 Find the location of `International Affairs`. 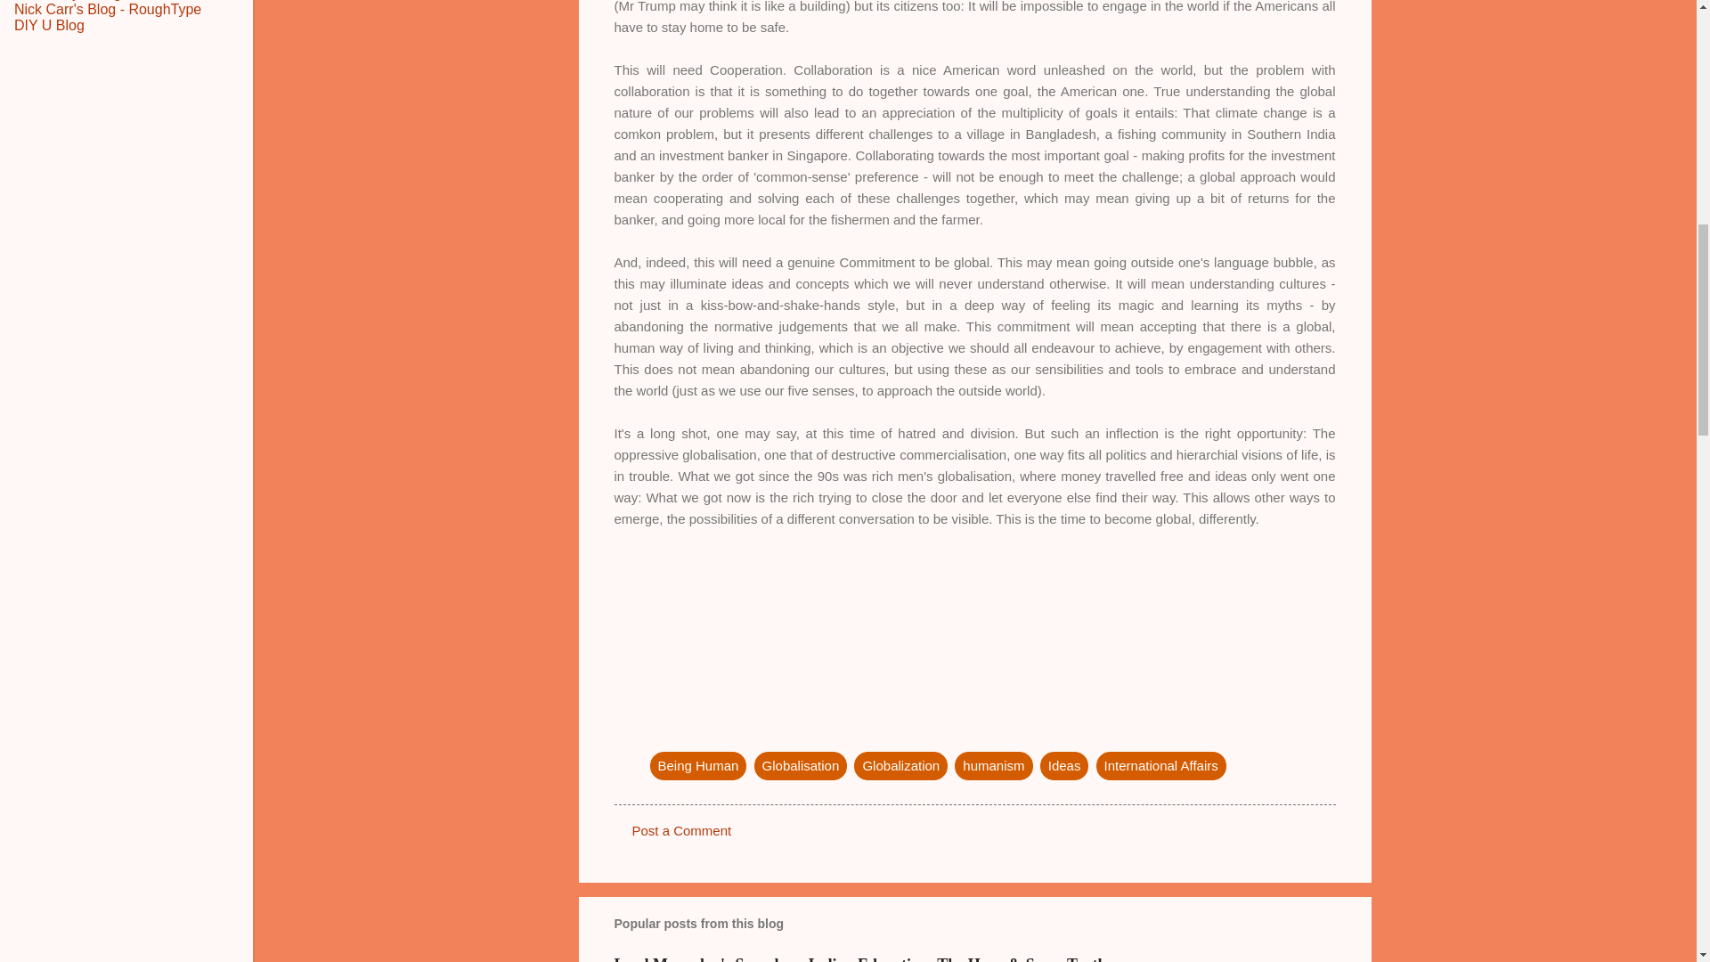

International Affairs is located at coordinates (1160, 765).